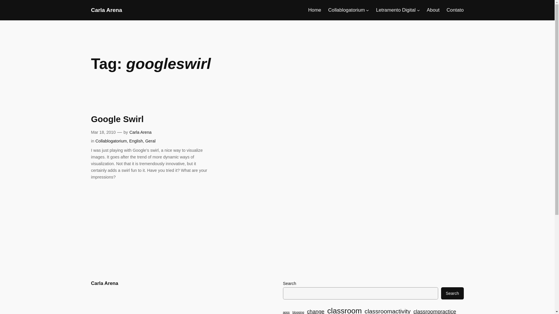 The width and height of the screenshot is (559, 314). Describe the element at coordinates (140, 132) in the screenshot. I see `Carla Arena` at that location.